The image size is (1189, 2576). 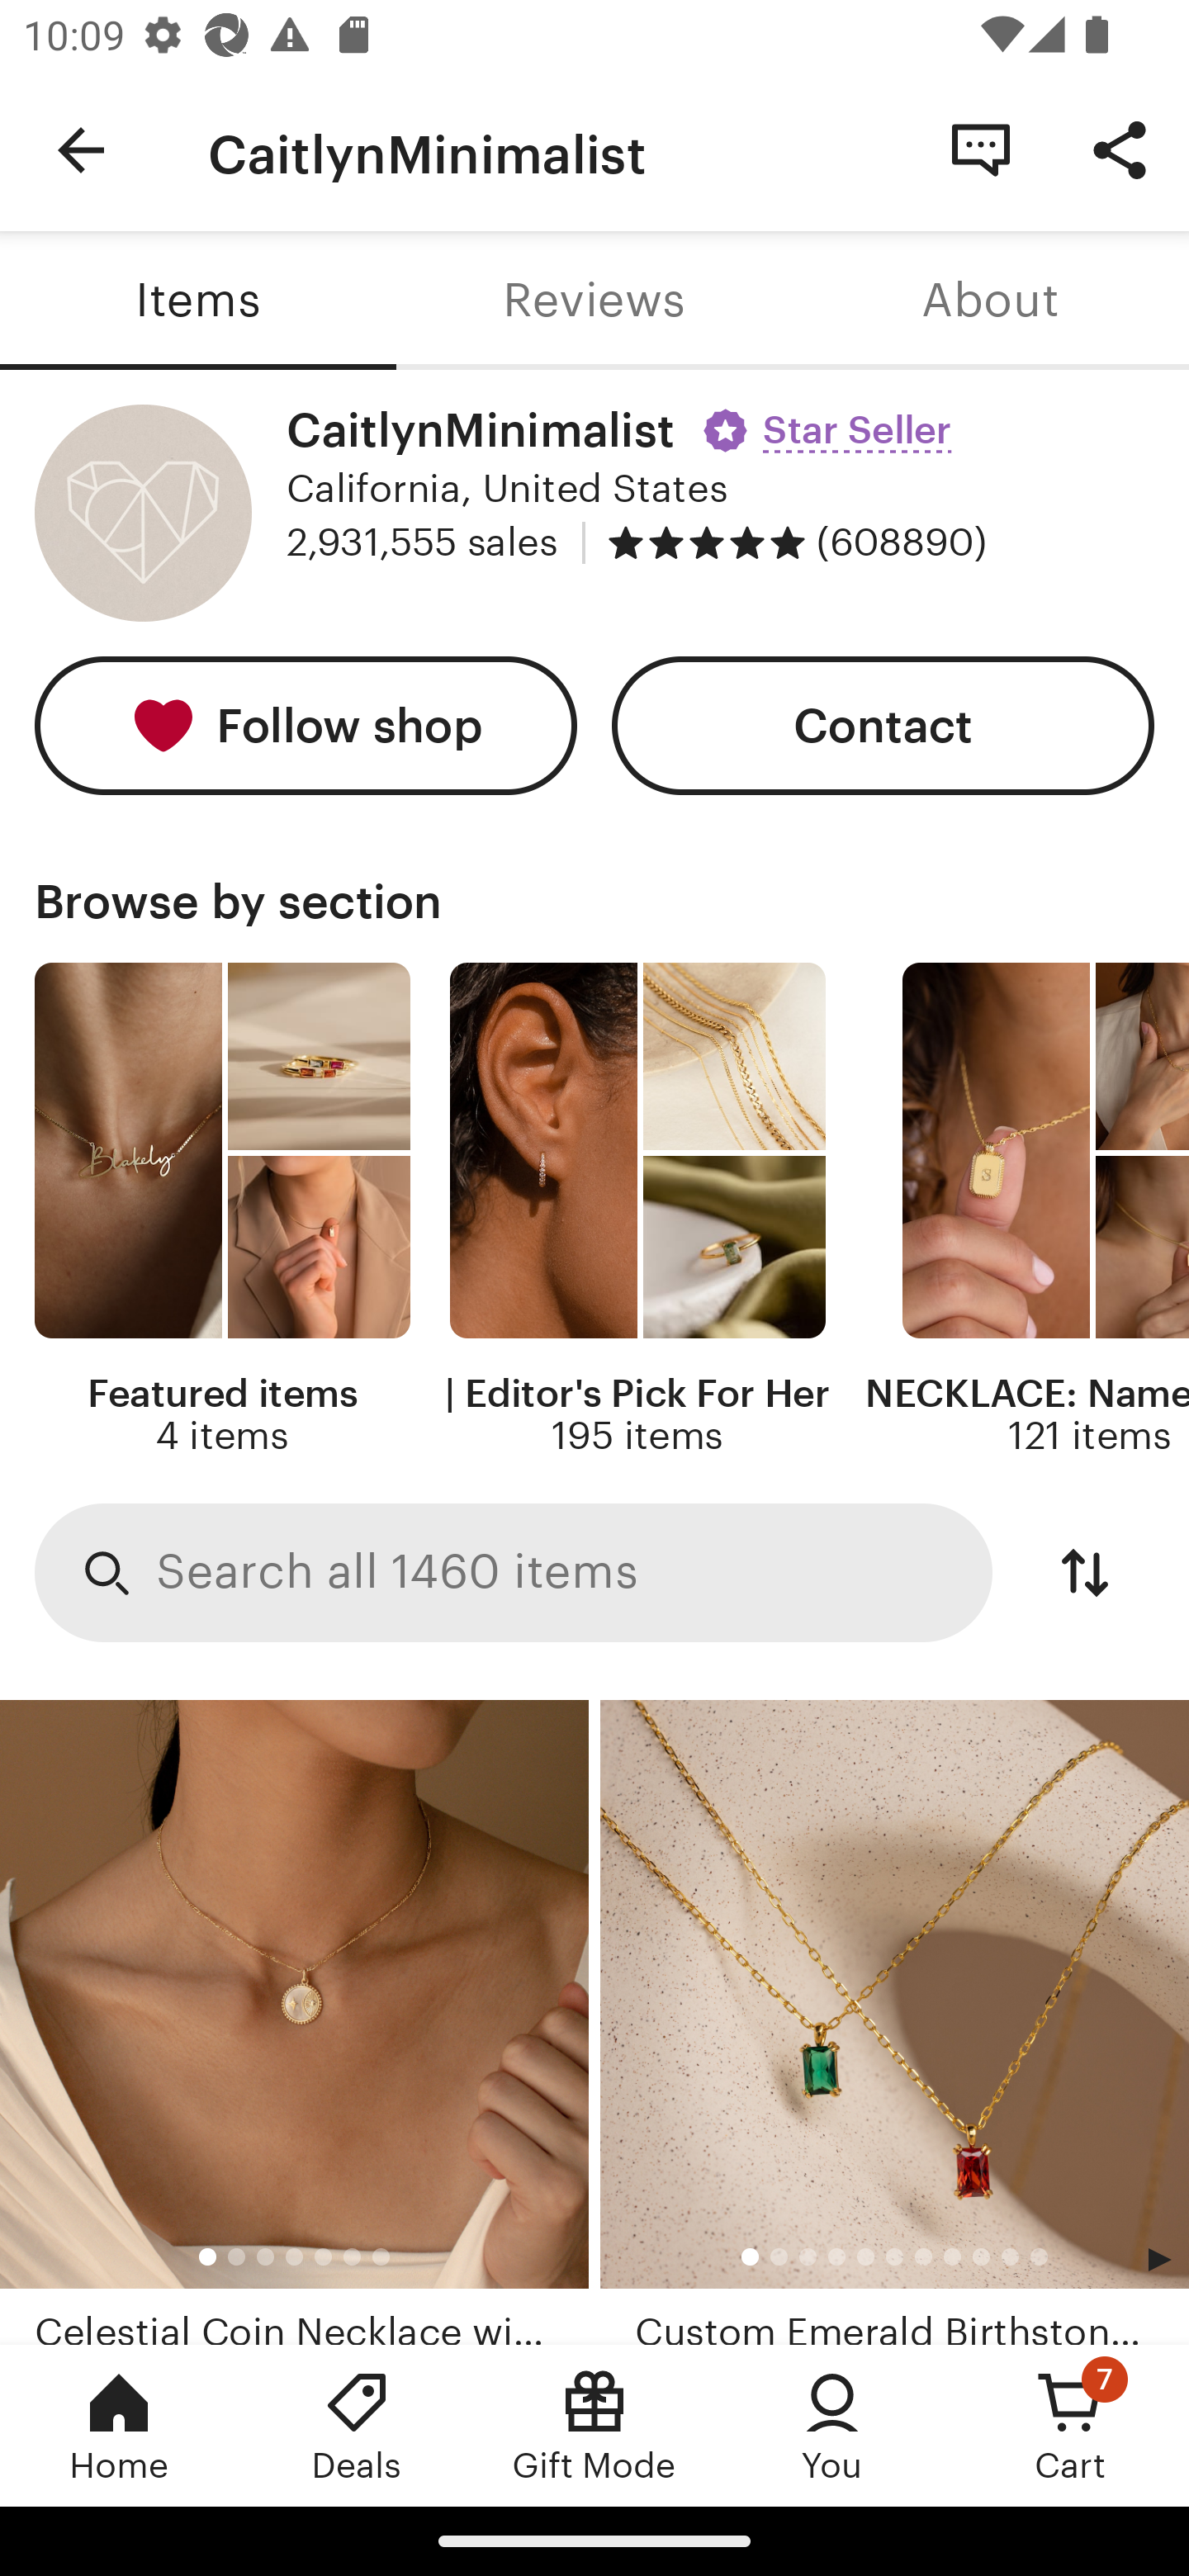 I want to click on About, so click(x=991, y=301).